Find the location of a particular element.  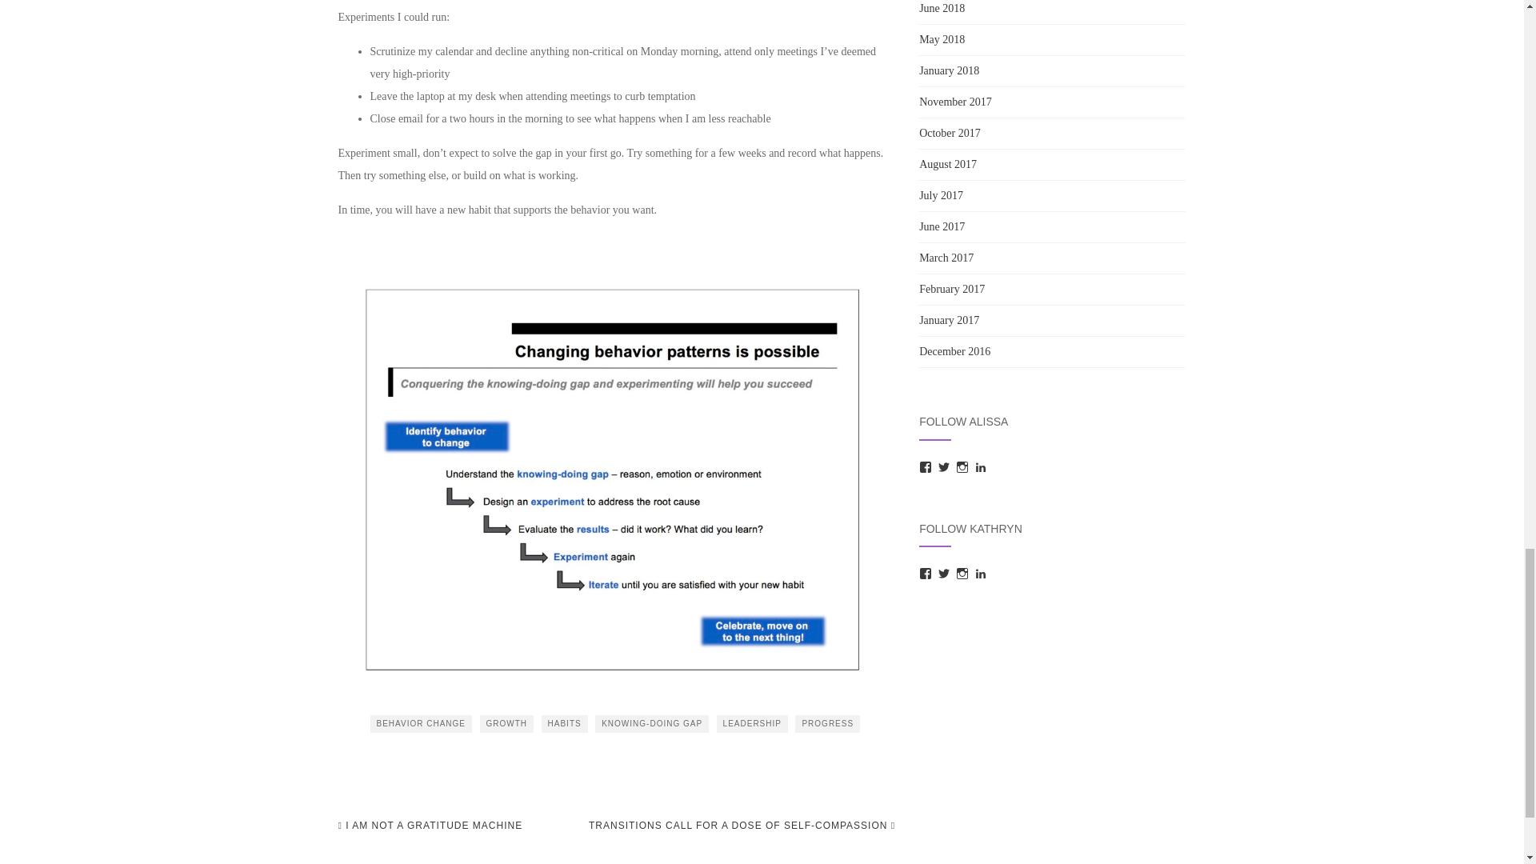

TRANSITIONS CALL FOR A DOSE OF SELF-COMPASSION is located at coordinates (742, 826).